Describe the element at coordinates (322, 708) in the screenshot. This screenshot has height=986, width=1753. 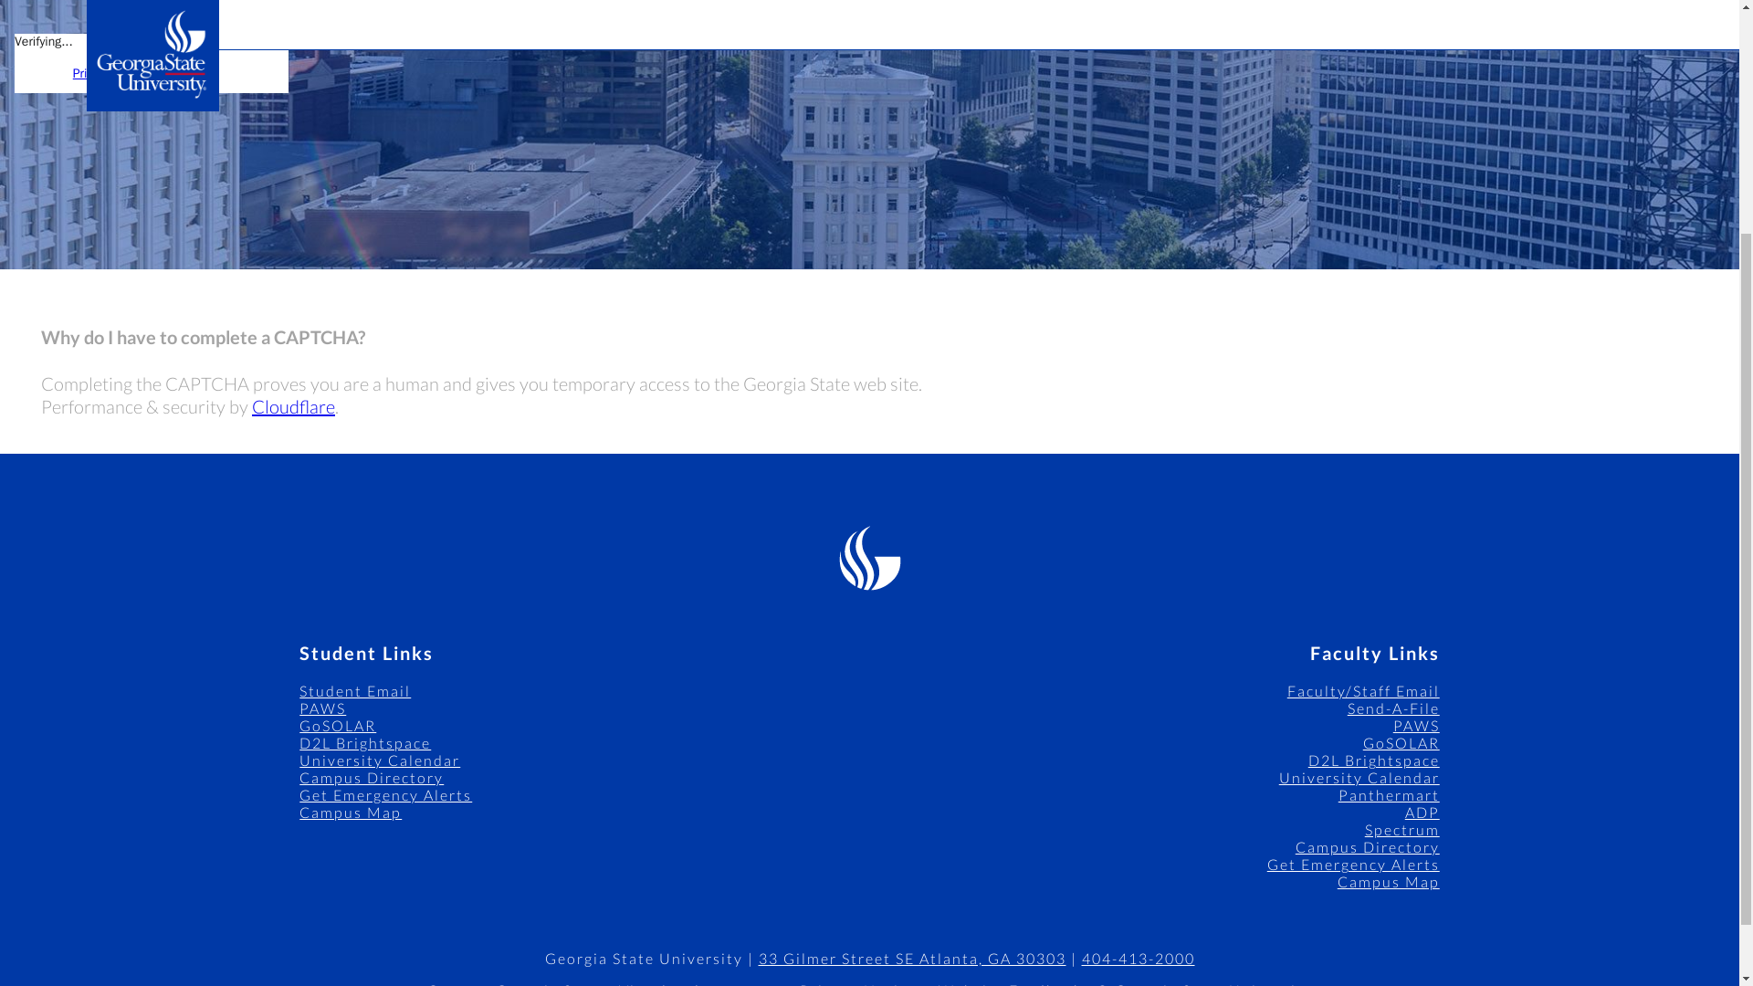
I see `PAWS` at that location.